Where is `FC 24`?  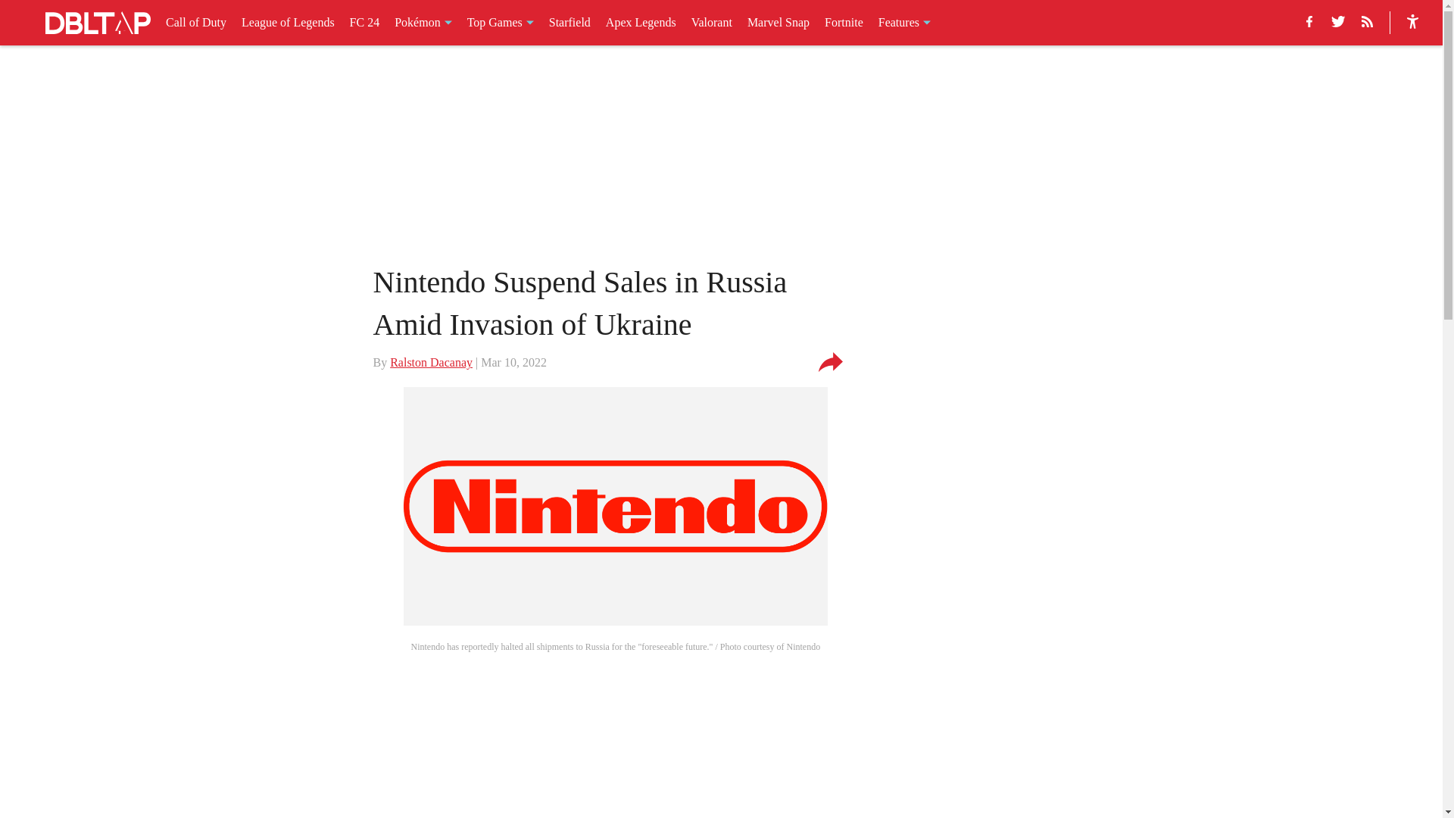
FC 24 is located at coordinates (365, 23).